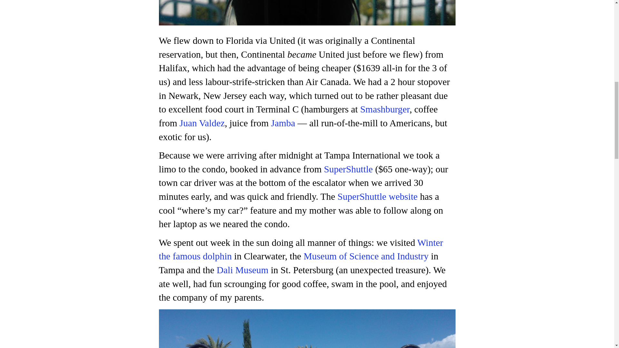 The image size is (619, 348). What do you see at coordinates (300, 249) in the screenshot?
I see `Winter the famous dolphin` at bounding box center [300, 249].